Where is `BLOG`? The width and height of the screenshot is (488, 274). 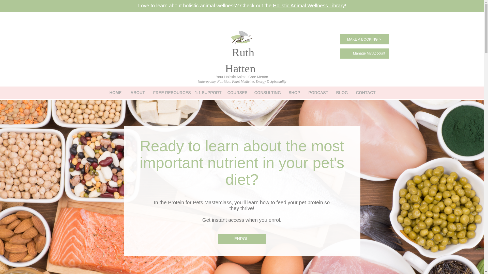
BLOG is located at coordinates (341, 93).